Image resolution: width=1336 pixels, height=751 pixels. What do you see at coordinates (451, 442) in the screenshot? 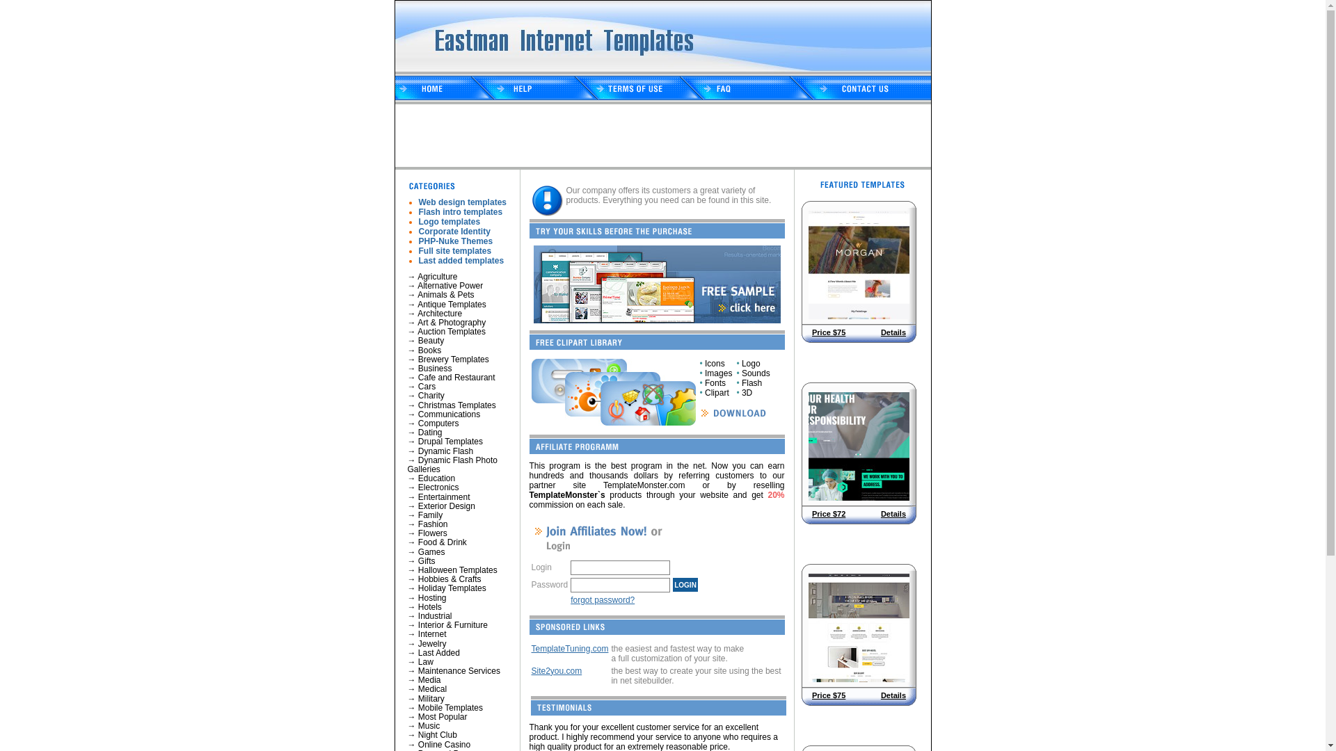
I see `Drupal Templates` at bounding box center [451, 442].